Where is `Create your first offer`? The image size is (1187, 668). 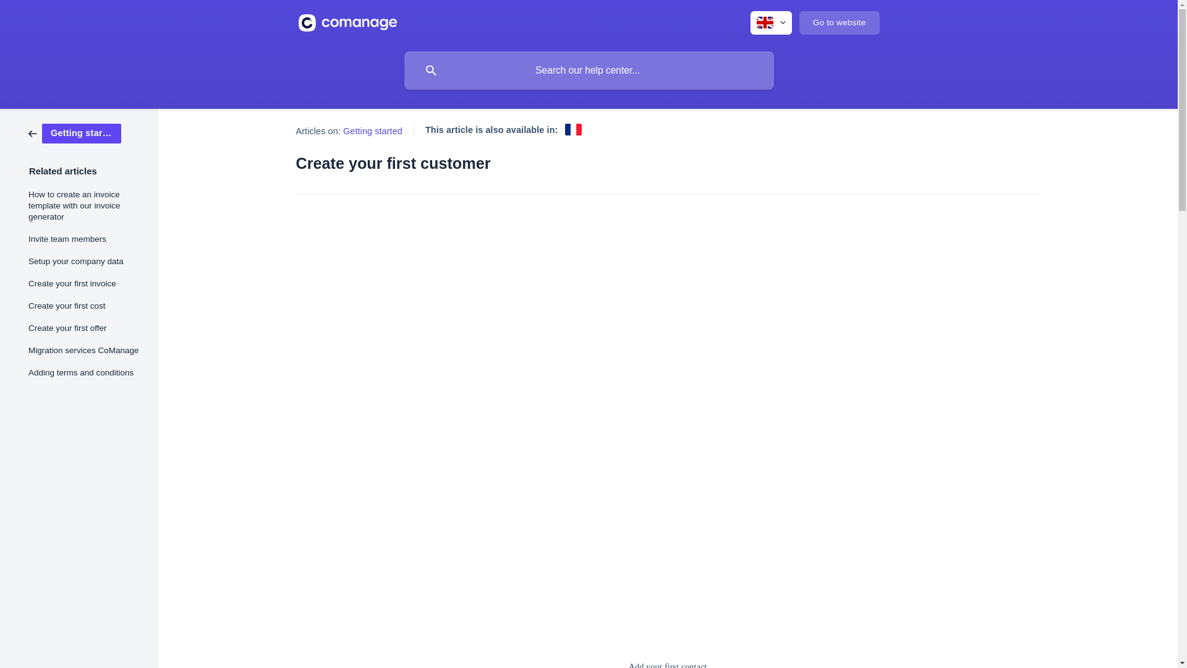
Create your first offer is located at coordinates (84, 328).